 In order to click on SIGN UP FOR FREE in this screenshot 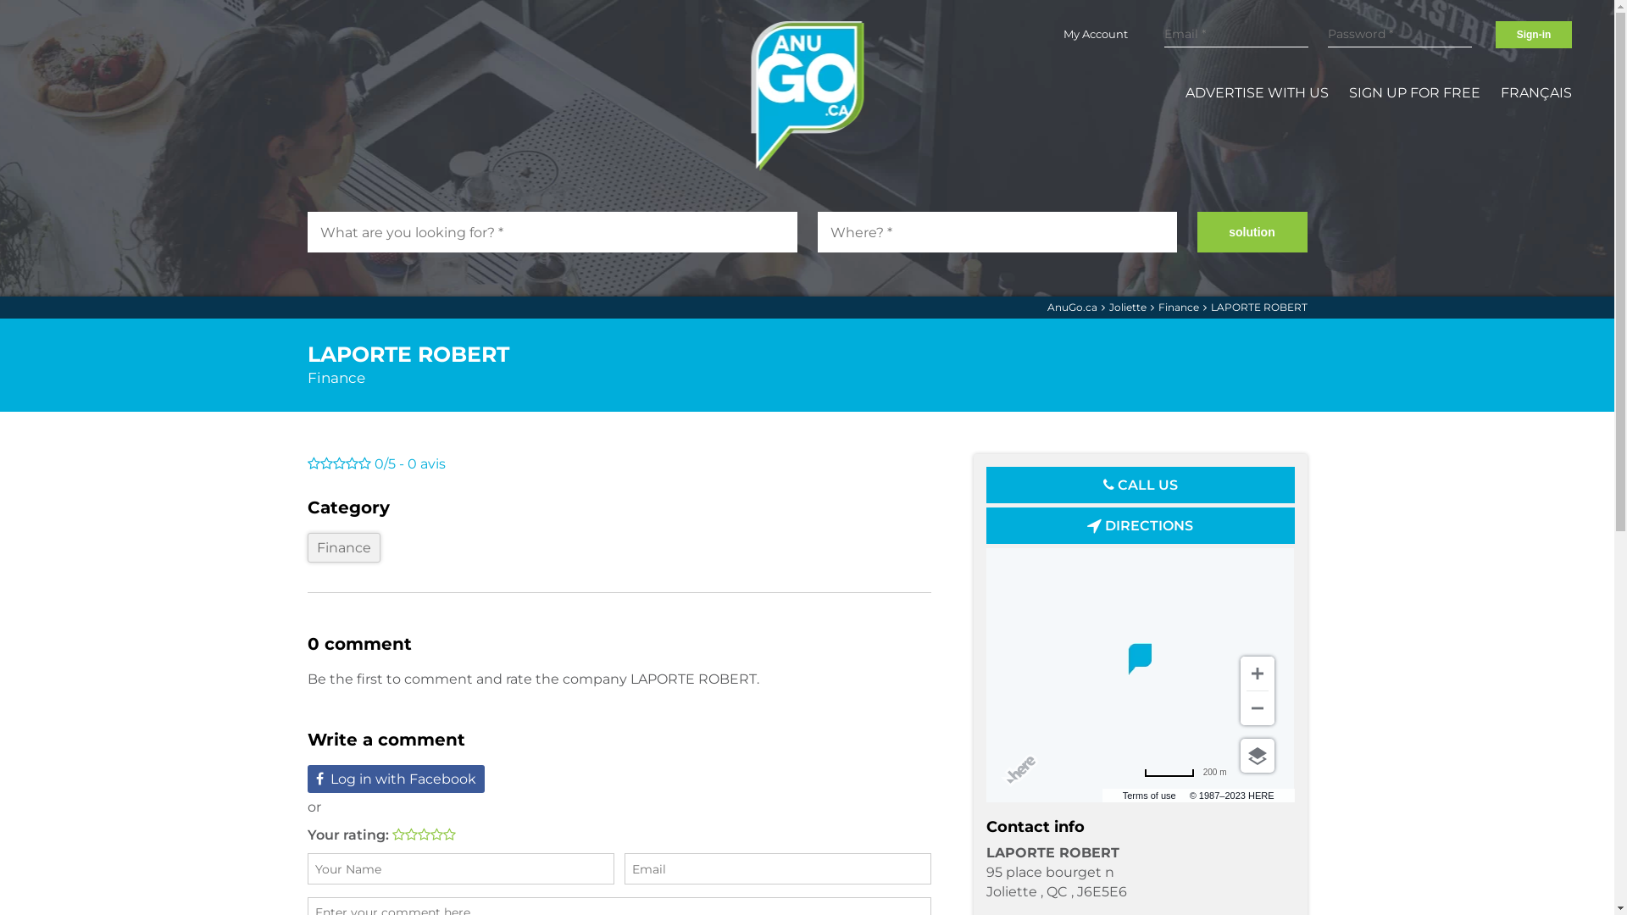, I will do `click(1415, 93)`.